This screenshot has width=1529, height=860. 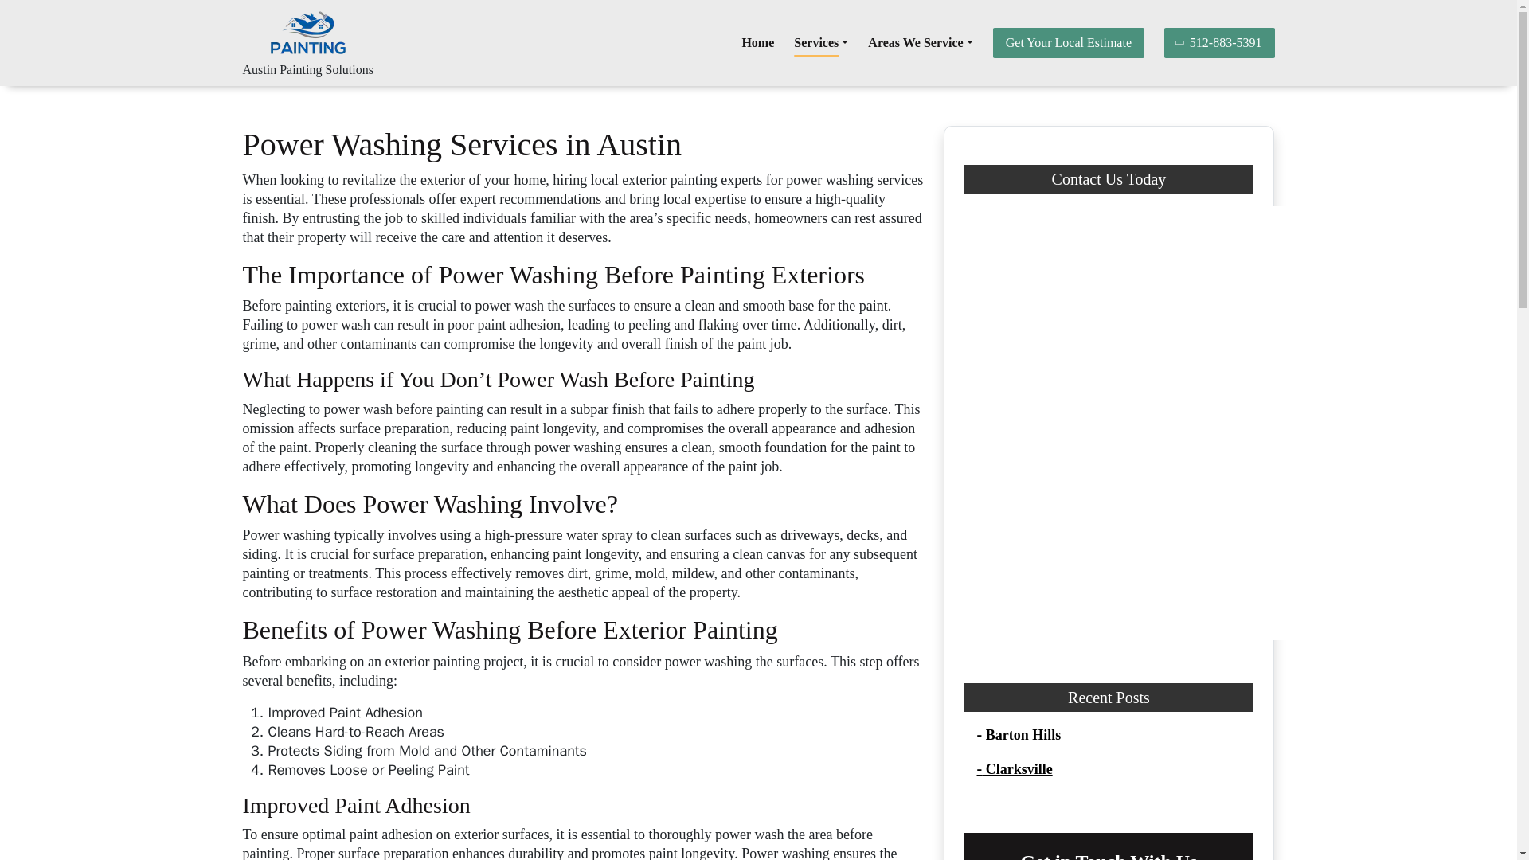 What do you see at coordinates (820, 43) in the screenshot?
I see `Services` at bounding box center [820, 43].